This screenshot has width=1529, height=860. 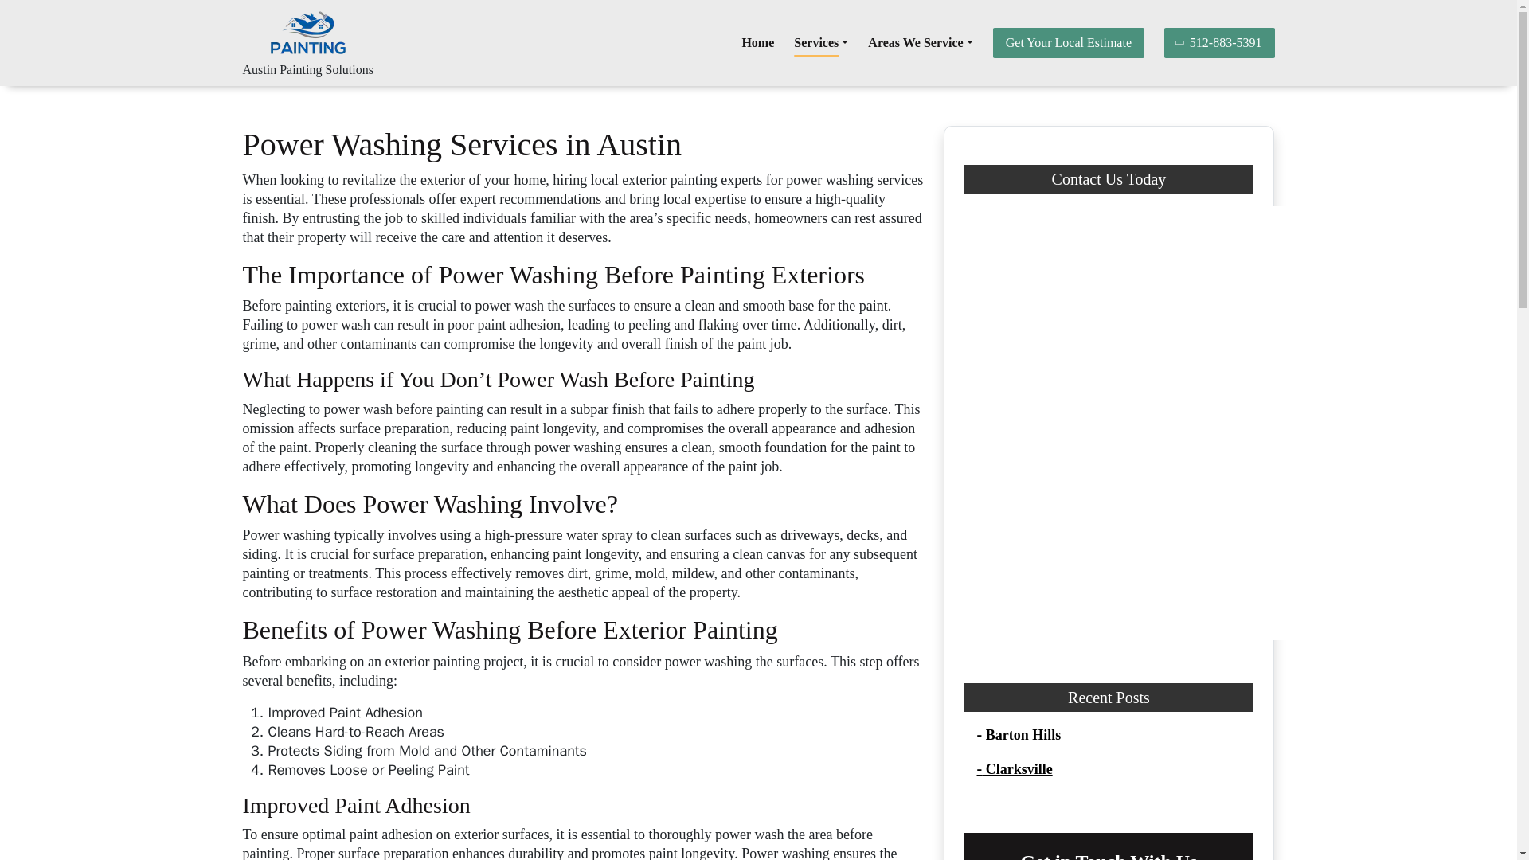 What do you see at coordinates (820, 43) in the screenshot?
I see `Services` at bounding box center [820, 43].